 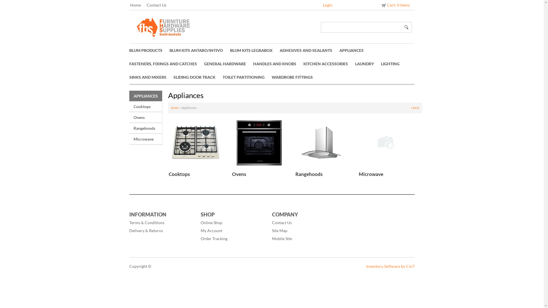 I want to click on Search Products..., so click(x=362, y=27).